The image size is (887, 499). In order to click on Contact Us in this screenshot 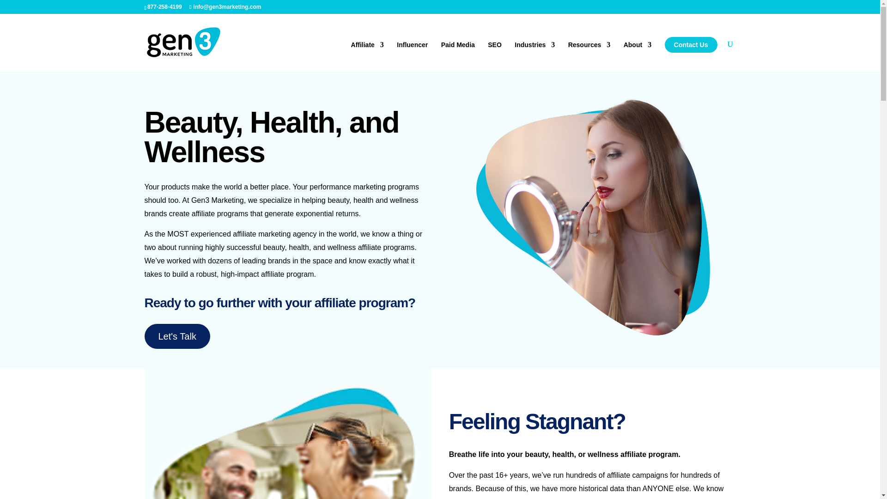, I will do `click(691, 44)`.